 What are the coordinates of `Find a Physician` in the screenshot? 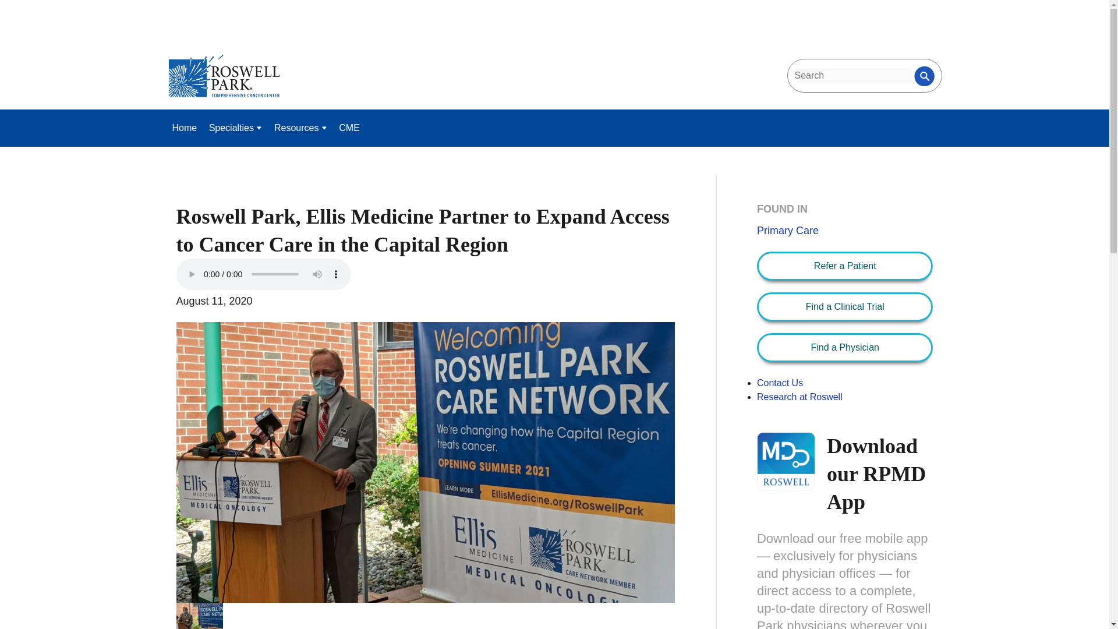 It's located at (845, 347).